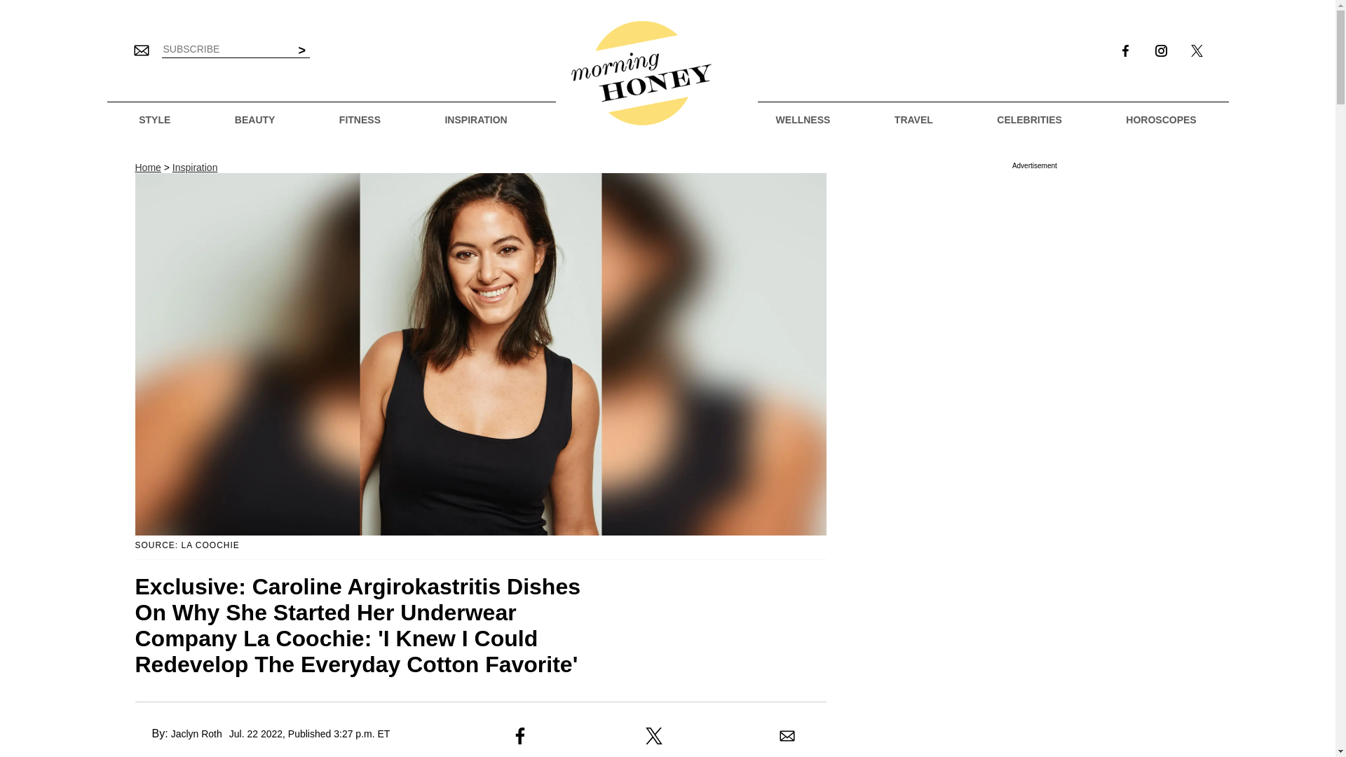  I want to click on LINK TO FACEBOOK, so click(1125, 52).